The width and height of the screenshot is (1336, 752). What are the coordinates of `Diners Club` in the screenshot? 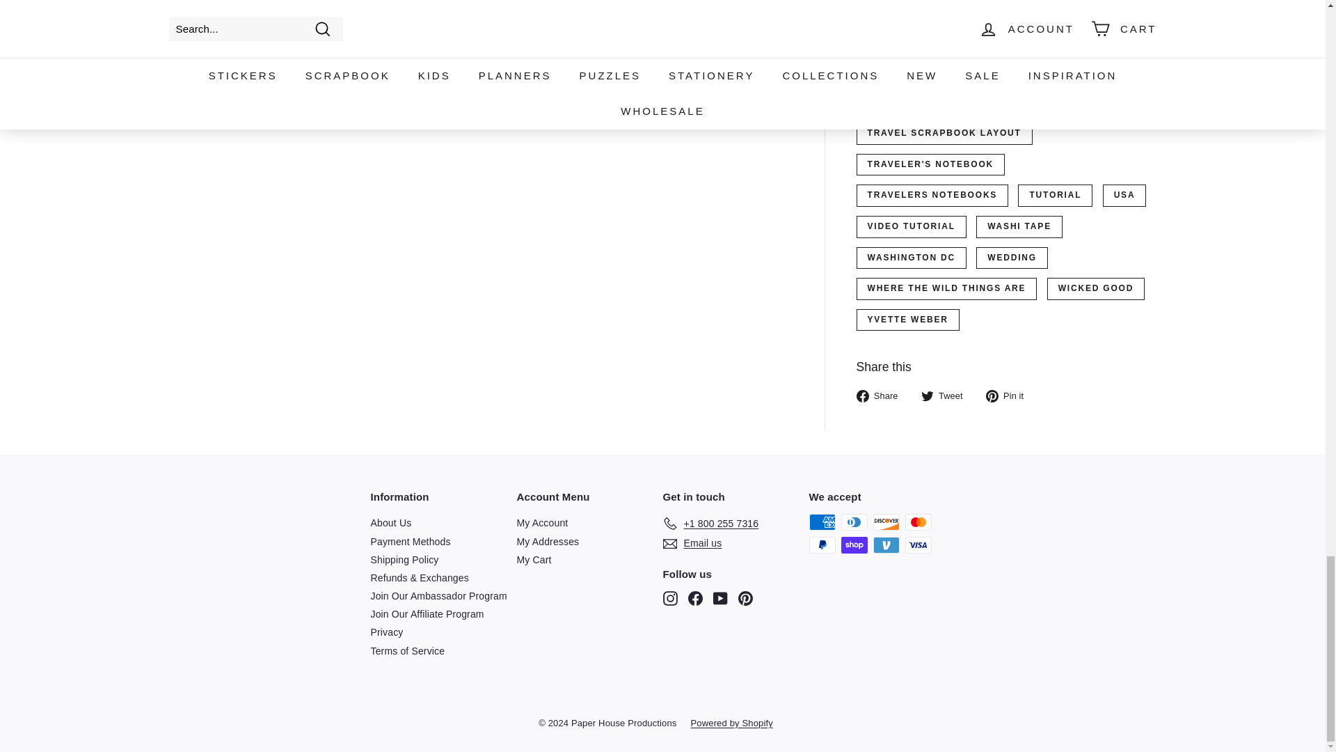 It's located at (853, 522).